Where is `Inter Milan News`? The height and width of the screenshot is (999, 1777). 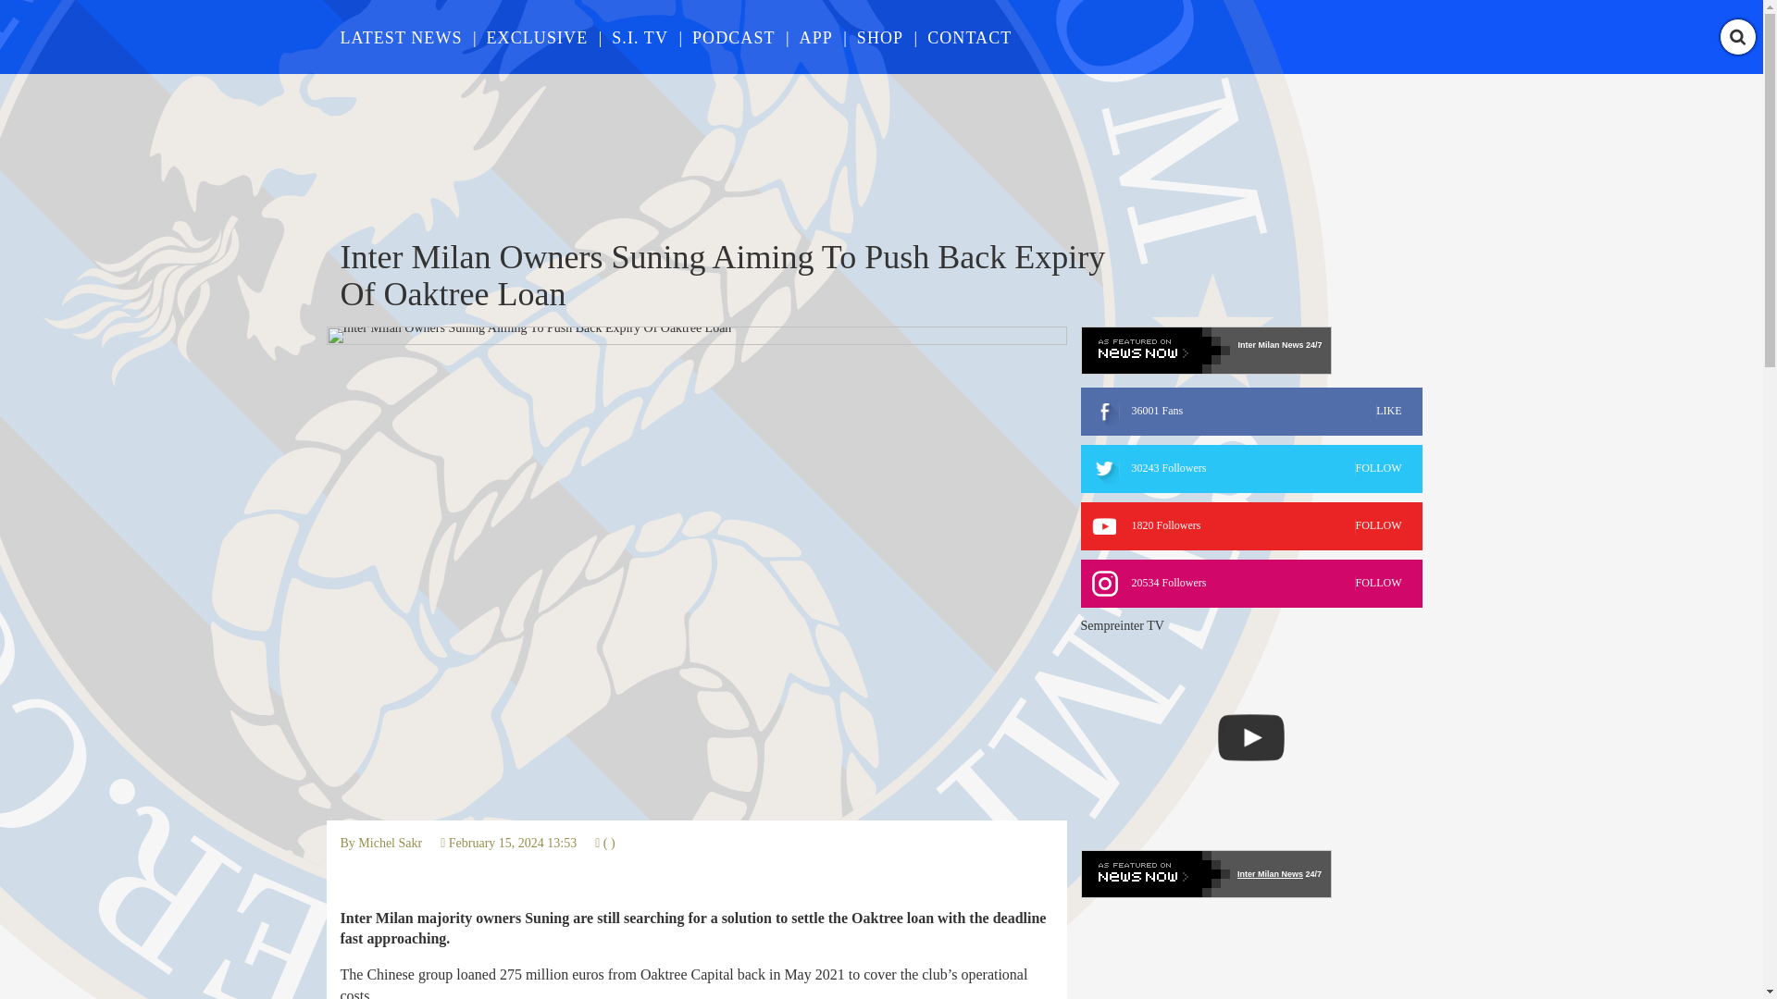 Inter Milan News is located at coordinates (1251, 468).